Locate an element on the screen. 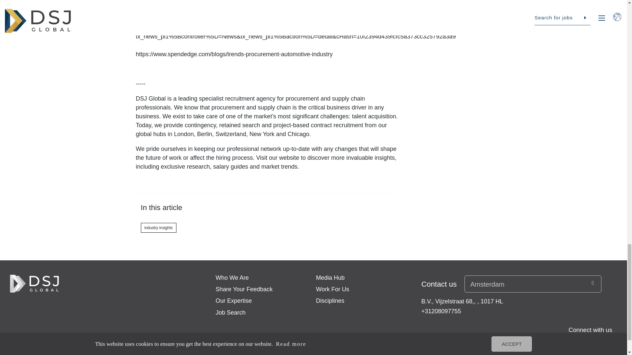 The width and height of the screenshot is (632, 355). LinkedIn is located at coordinates (545, 346).